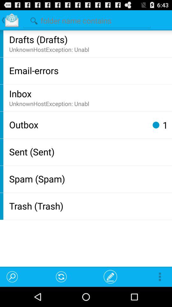 This screenshot has height=307, width=172. I want to click on search folder names, so click(87, 20).